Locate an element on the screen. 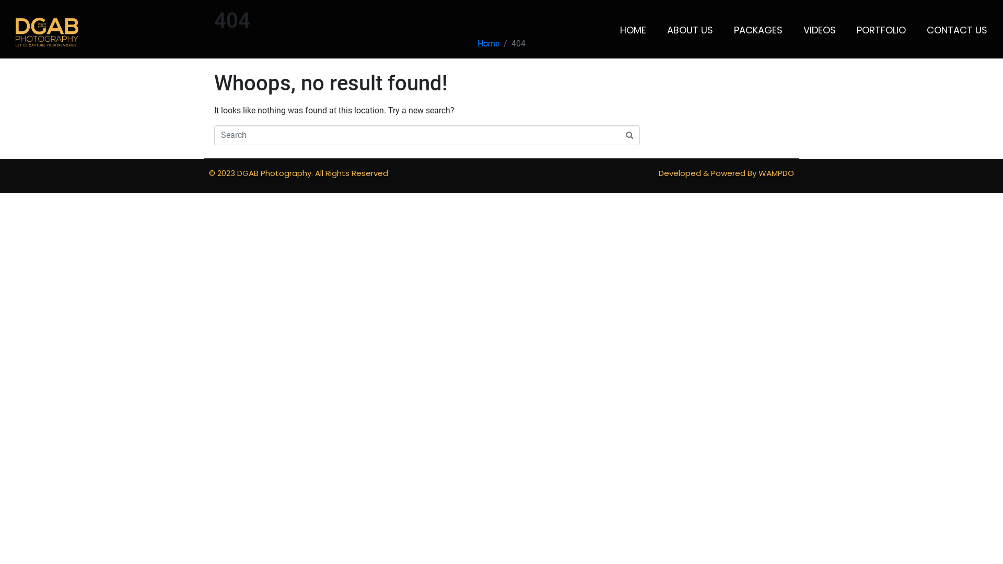  VIDEOS is located at coordinates (820, 30).